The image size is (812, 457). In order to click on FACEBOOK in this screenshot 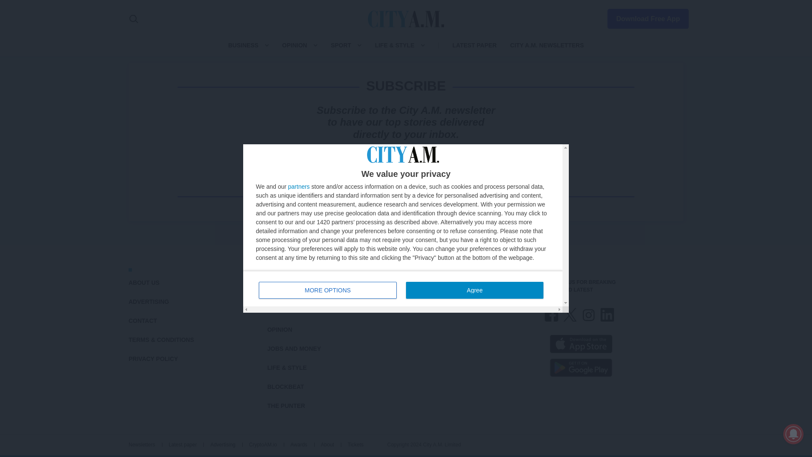, I will do `click(551, 315)`.